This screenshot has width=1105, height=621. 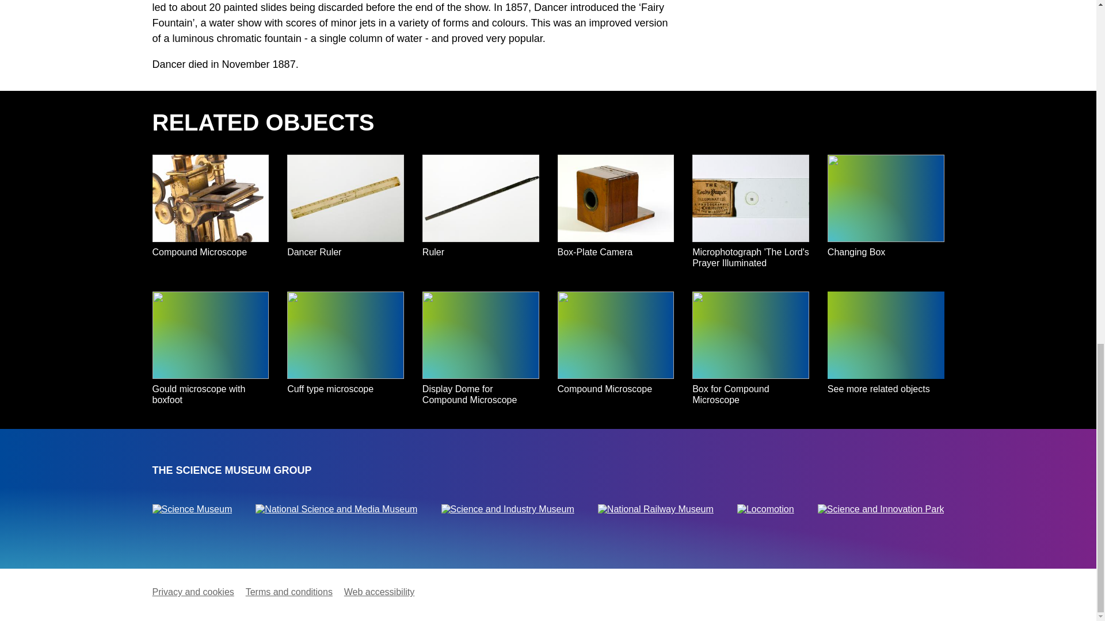 What do you see at coordinates (210, 214) in the screenshot?
I see `Compound Microscope` at bounding box center [210, 214].